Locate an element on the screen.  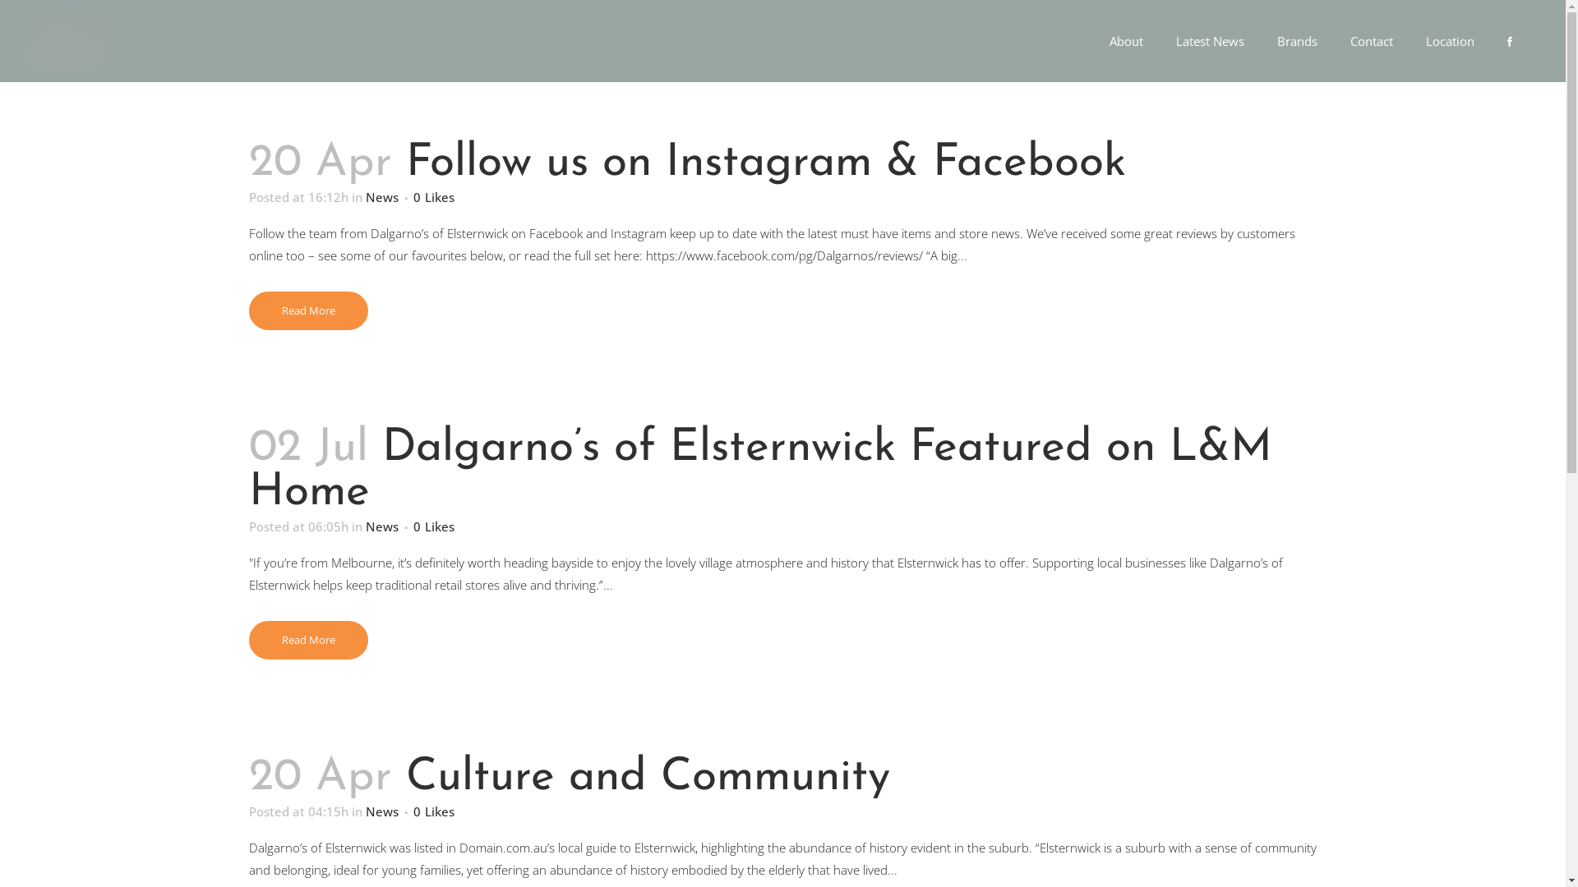
Location is located at coordinates (1450, 41).